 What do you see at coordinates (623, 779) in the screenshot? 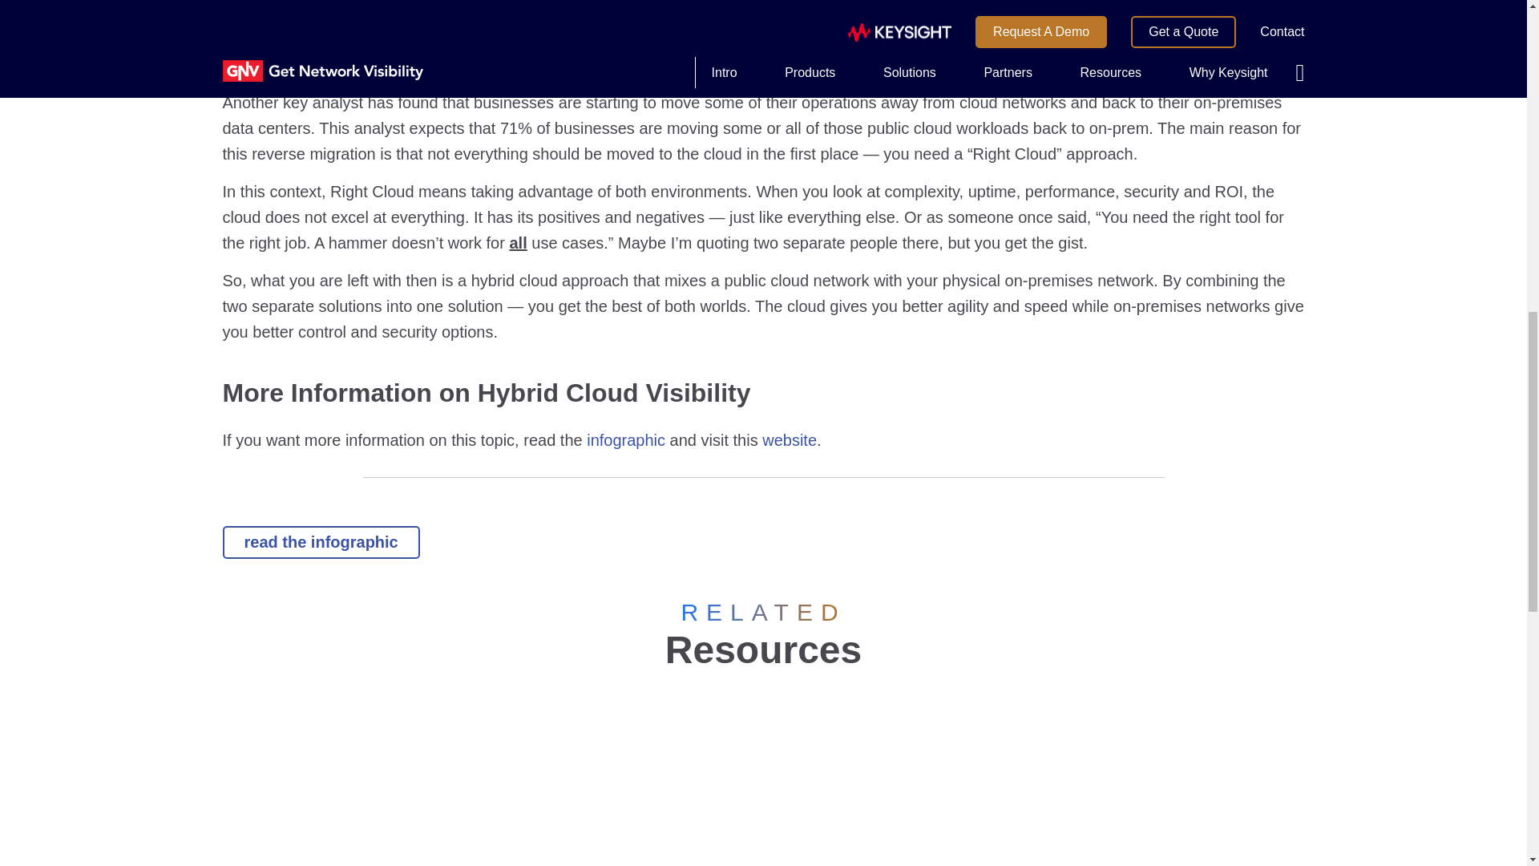
I see `Best Practices for Visibility Architecture Tap Planning` at bounding box center [623, 779].